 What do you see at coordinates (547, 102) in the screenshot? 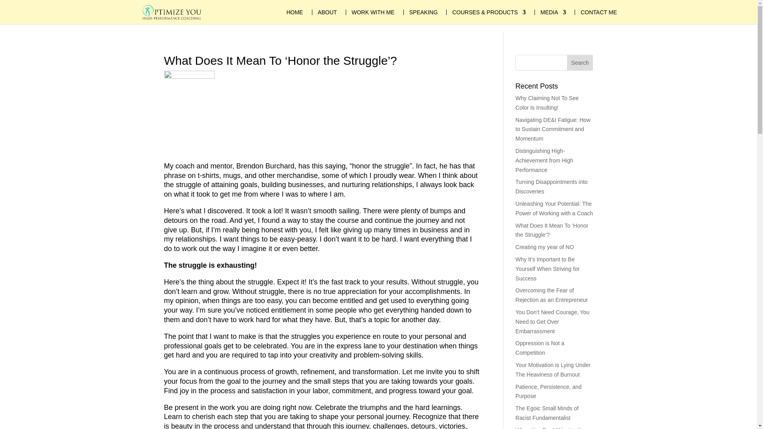
I see `Why Claiming Not To See Color Is Insulting!` at bounding box center [547, 102].